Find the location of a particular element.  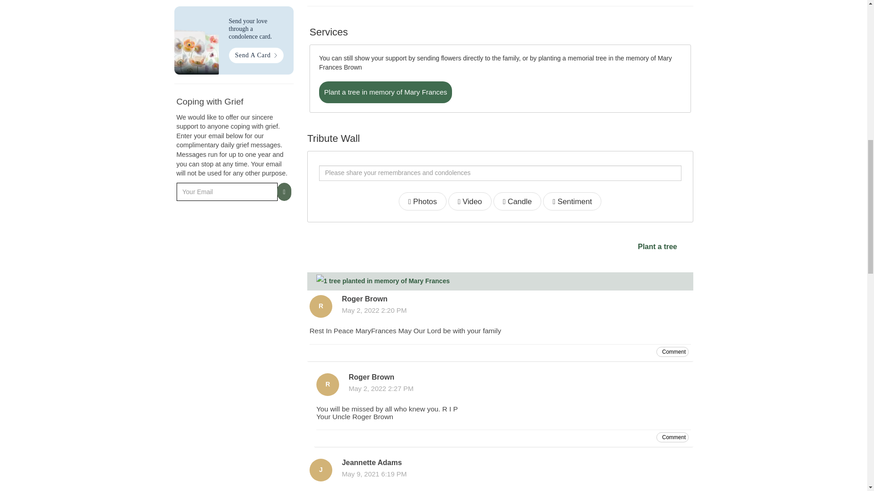

Roger Brown is located at coordinates (328, 384).